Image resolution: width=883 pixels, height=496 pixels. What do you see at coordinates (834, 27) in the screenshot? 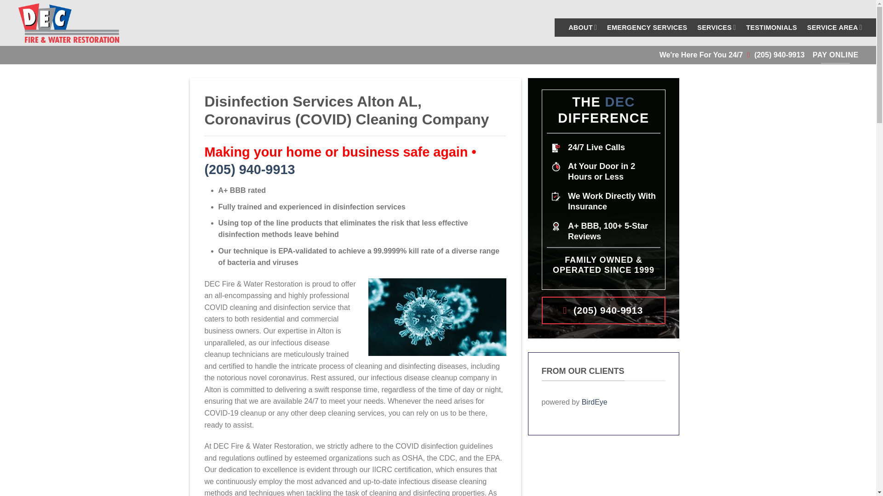
I see `SERVICE AREA` at bounding box center [834, 27].